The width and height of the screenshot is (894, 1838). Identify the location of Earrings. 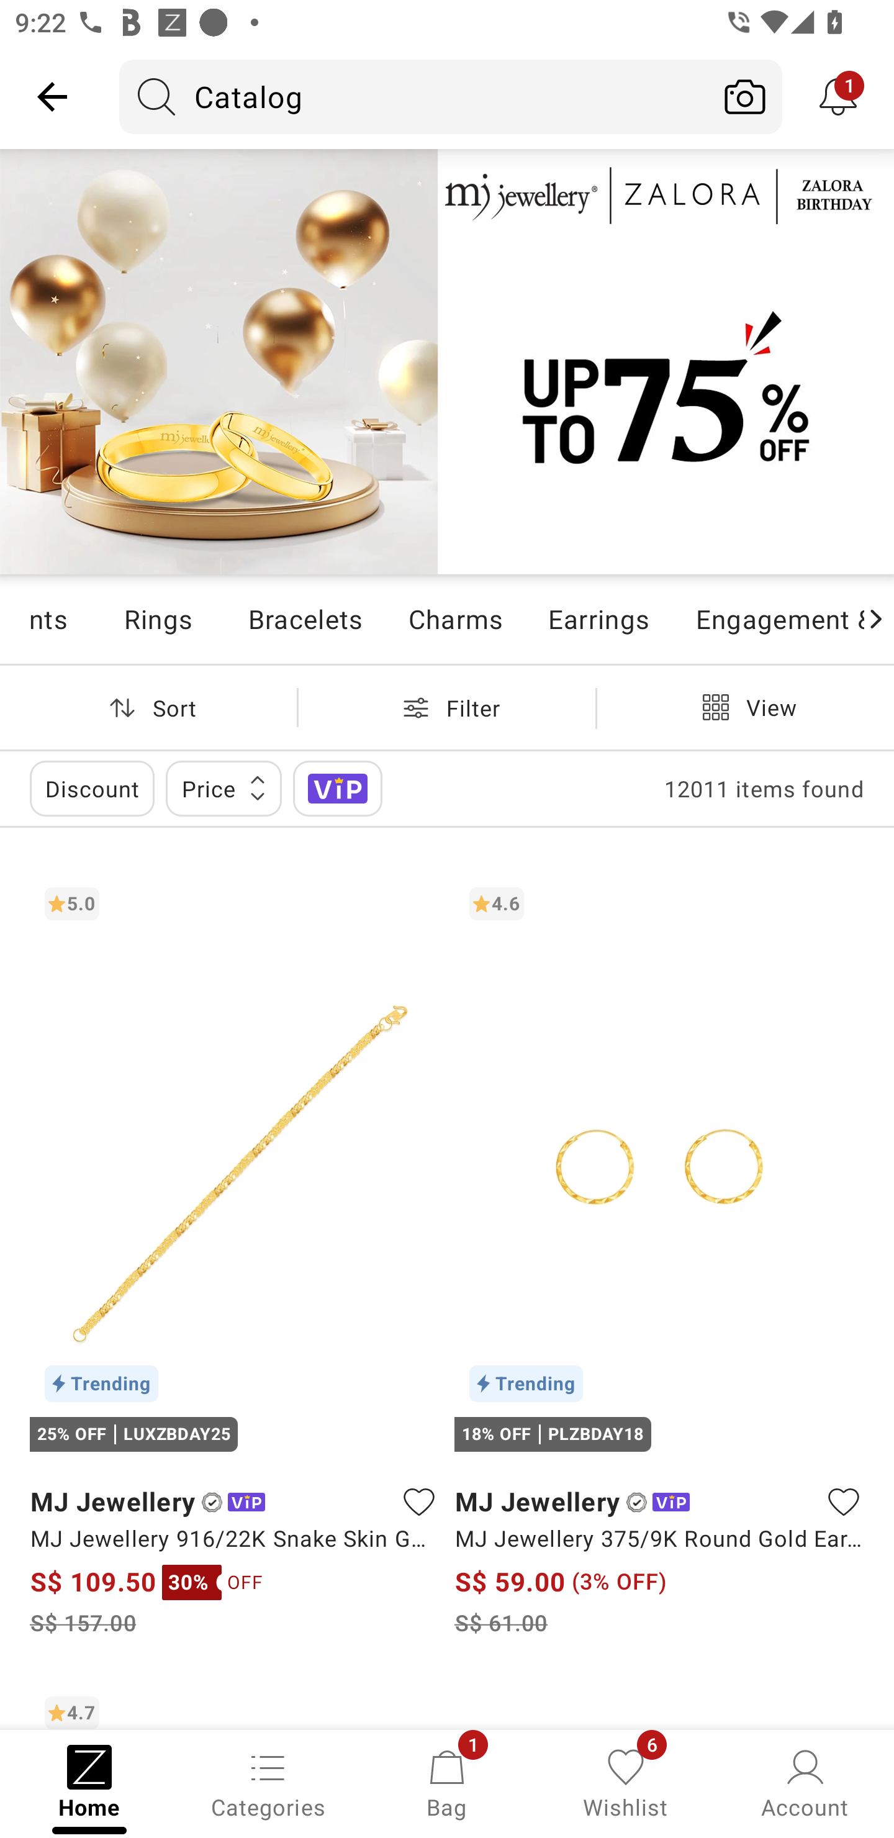
(598, 618).